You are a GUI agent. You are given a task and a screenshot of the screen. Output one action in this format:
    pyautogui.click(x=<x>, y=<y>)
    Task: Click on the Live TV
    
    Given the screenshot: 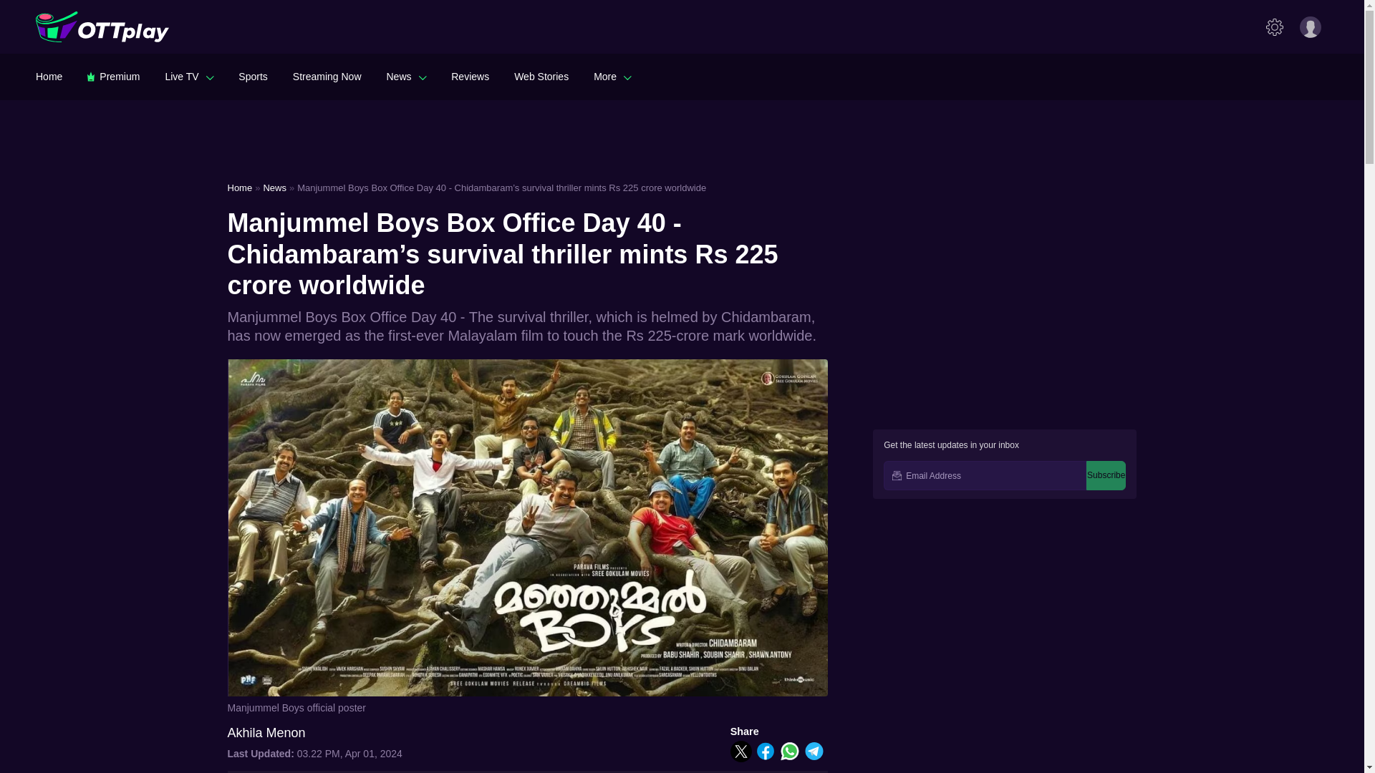 What is the action you would take?
    pyautogui.click(x=189, y=76)
    